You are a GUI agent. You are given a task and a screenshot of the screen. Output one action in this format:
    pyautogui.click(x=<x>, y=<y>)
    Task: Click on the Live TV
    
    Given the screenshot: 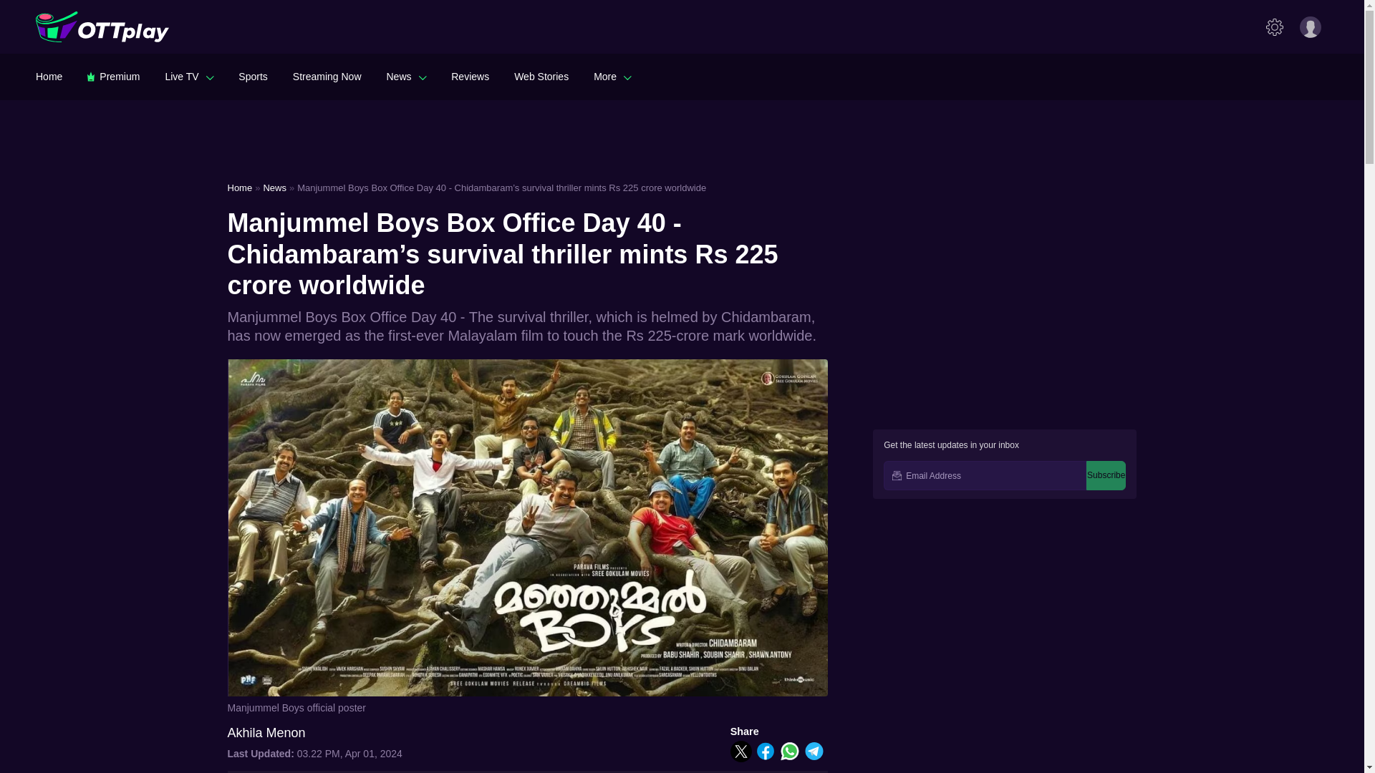 What is the action you would take?
    pyautogui.click(x=189, y=76)
    